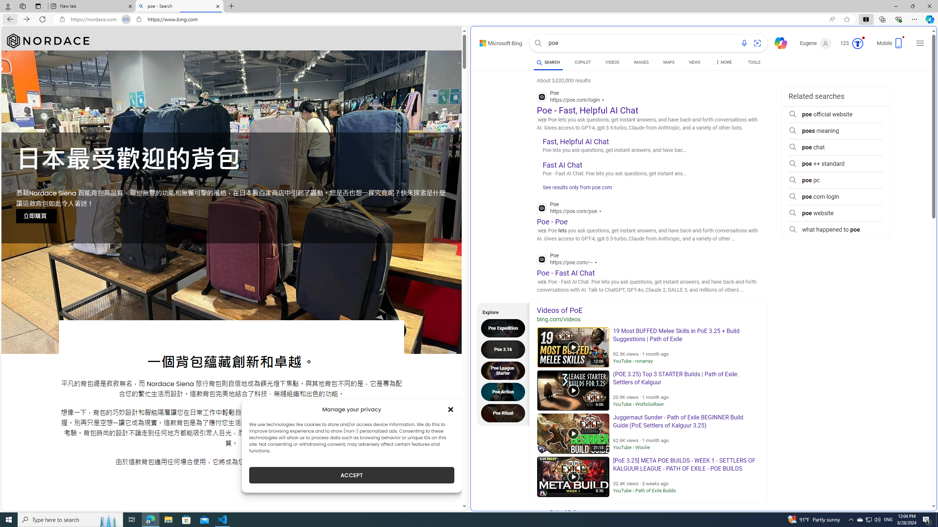 Image resolution: width=938 pixels, height=527 pixels. Describe the element at coordinates (835, 147) in the screenshot. I see `poe chat` at that location.